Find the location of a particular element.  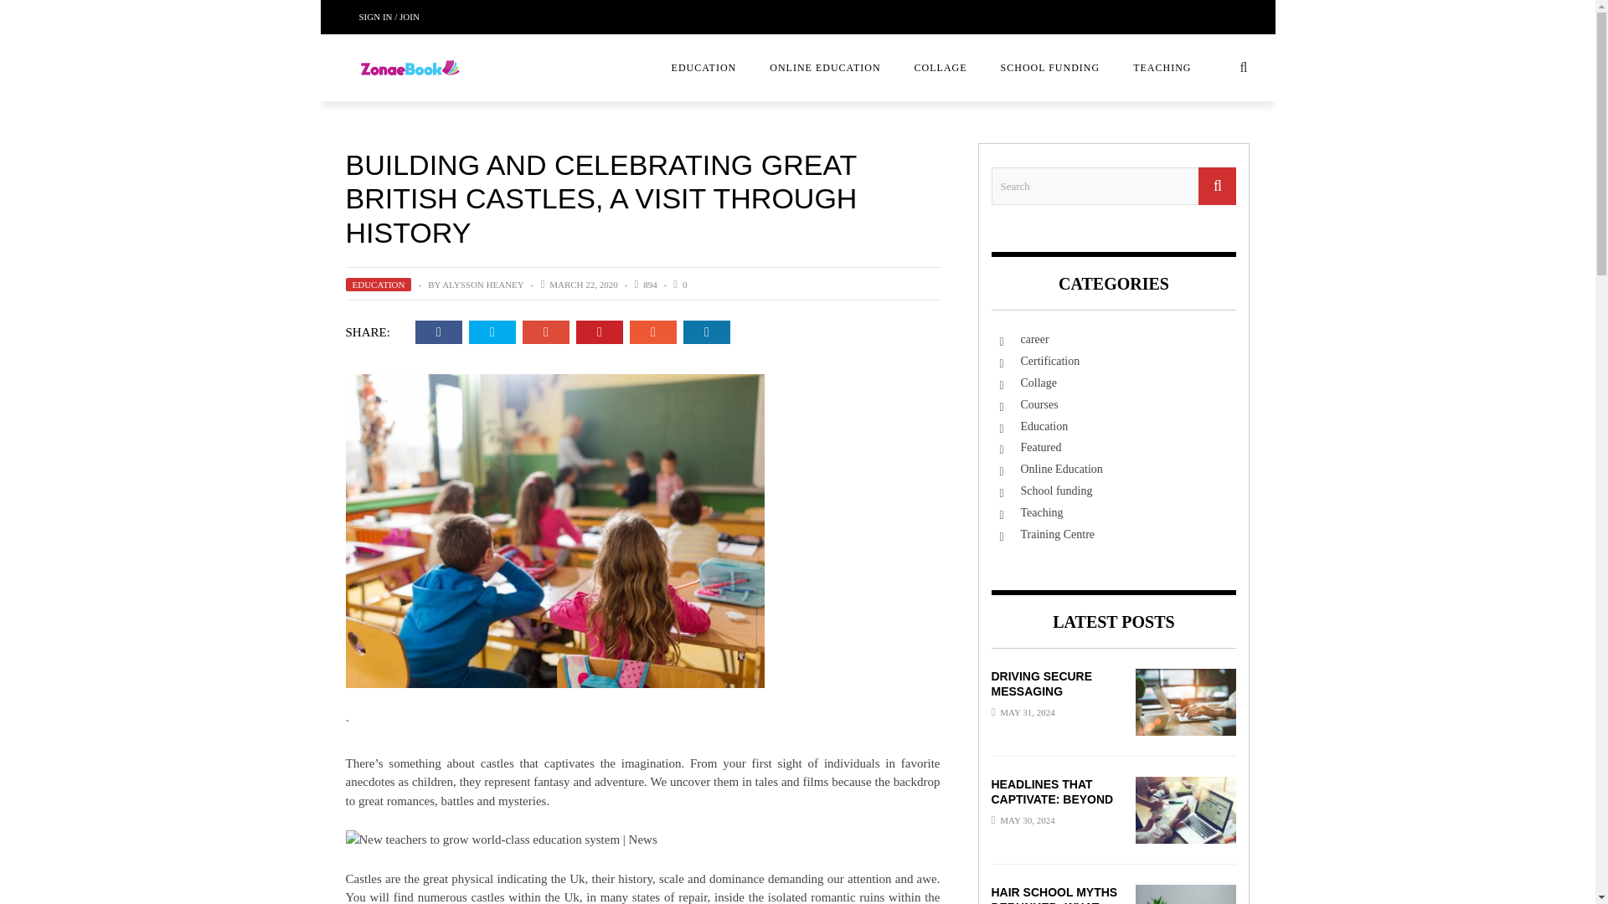

Pinterest is located at coordinates (599, 332).